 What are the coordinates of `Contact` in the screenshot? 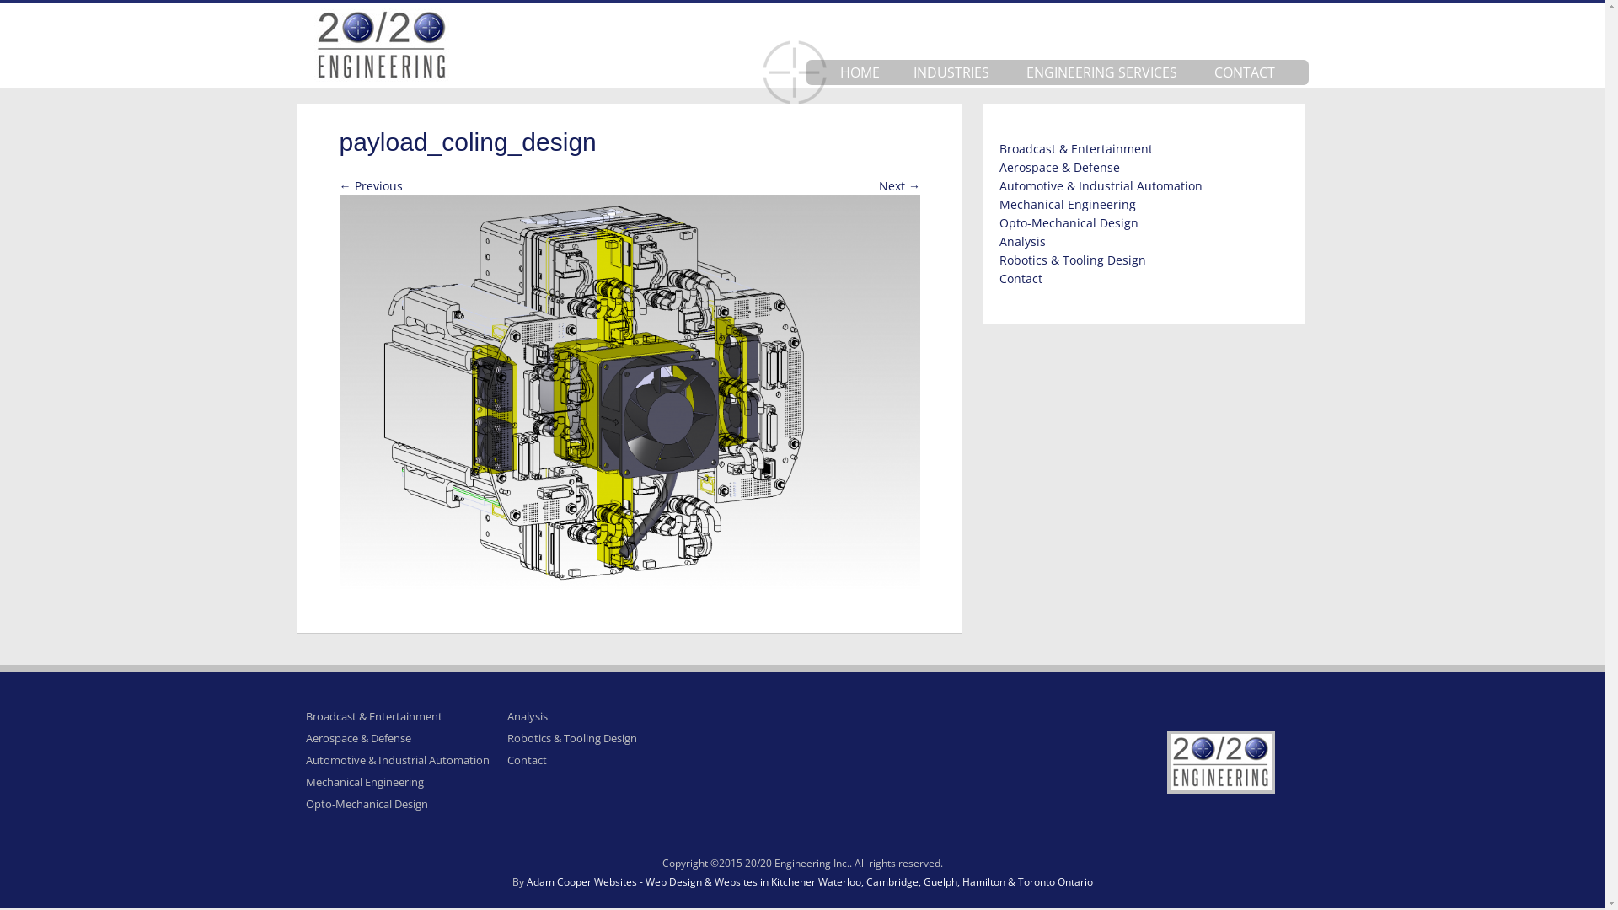 It's located at (528, 760).